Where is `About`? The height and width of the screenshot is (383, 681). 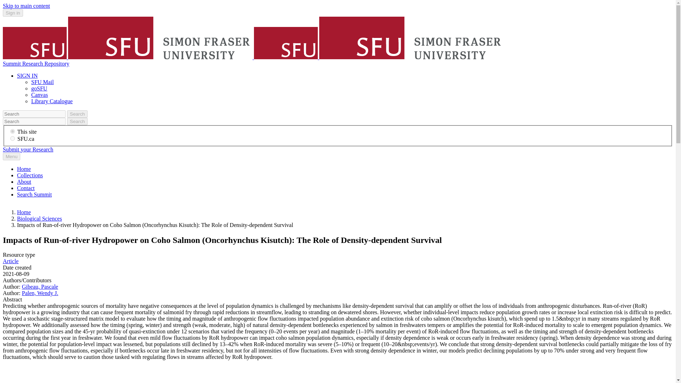 About is located at coordinates (24, 182).